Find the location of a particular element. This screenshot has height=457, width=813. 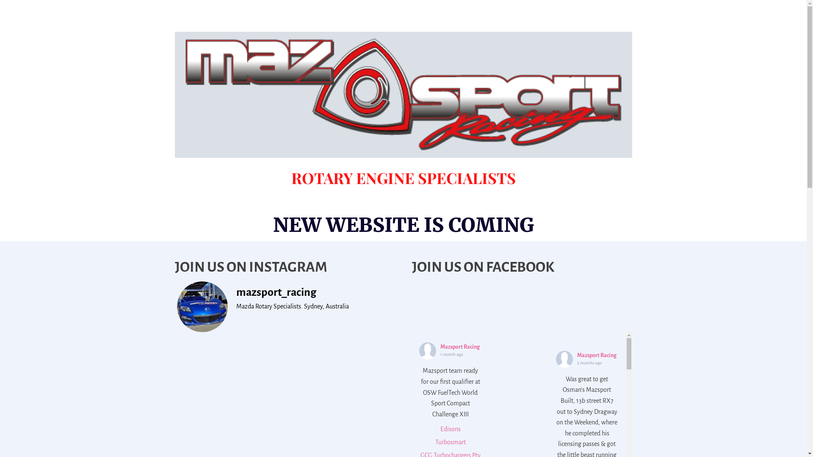

Turbosmart is located at coordinates (451, 442).